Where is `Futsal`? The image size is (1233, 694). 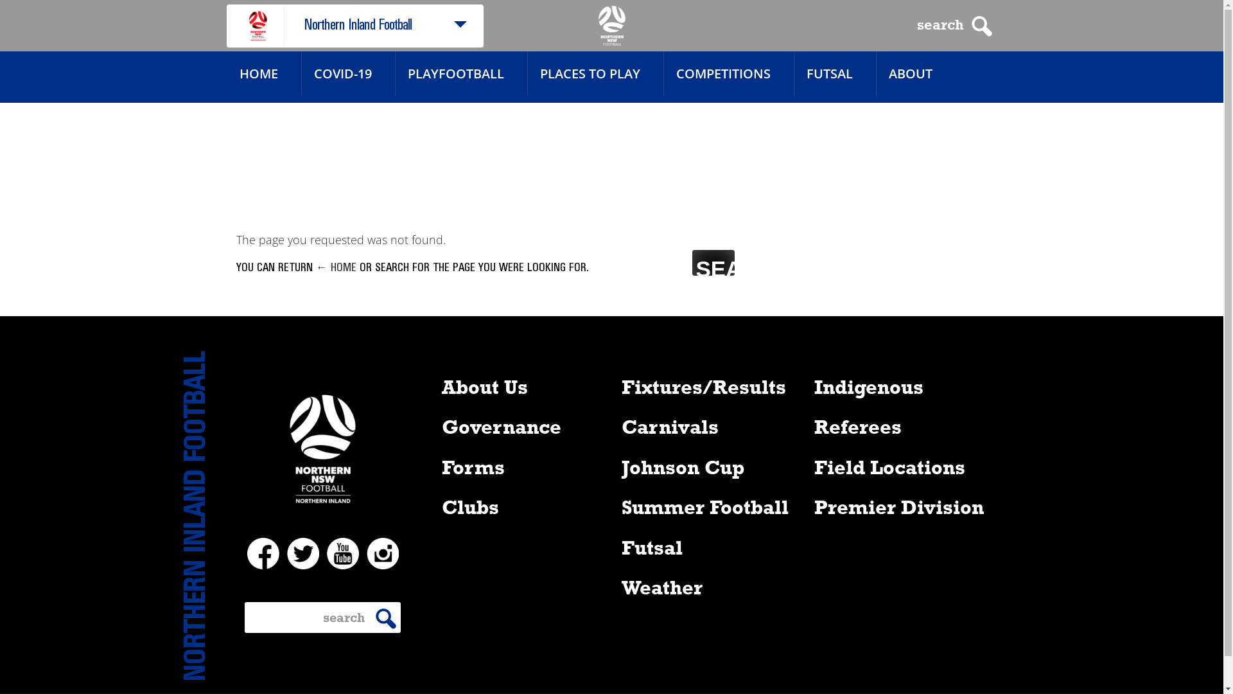 Futsal is located at coordinates (652, 546).